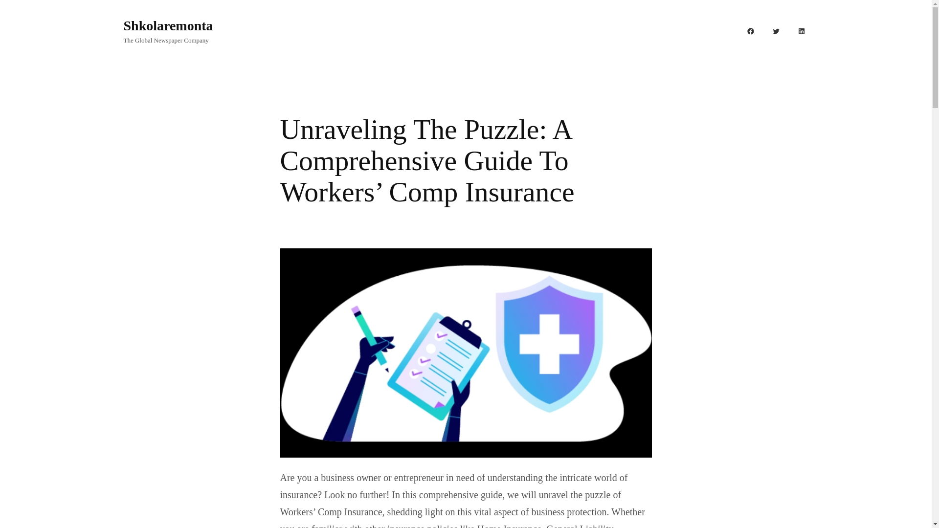 Image resolution: width=939 pixels, height=528 pixels. Describe the element at coordinates (801, 31) in the screenshot. I see `LinkedIn` at that location.